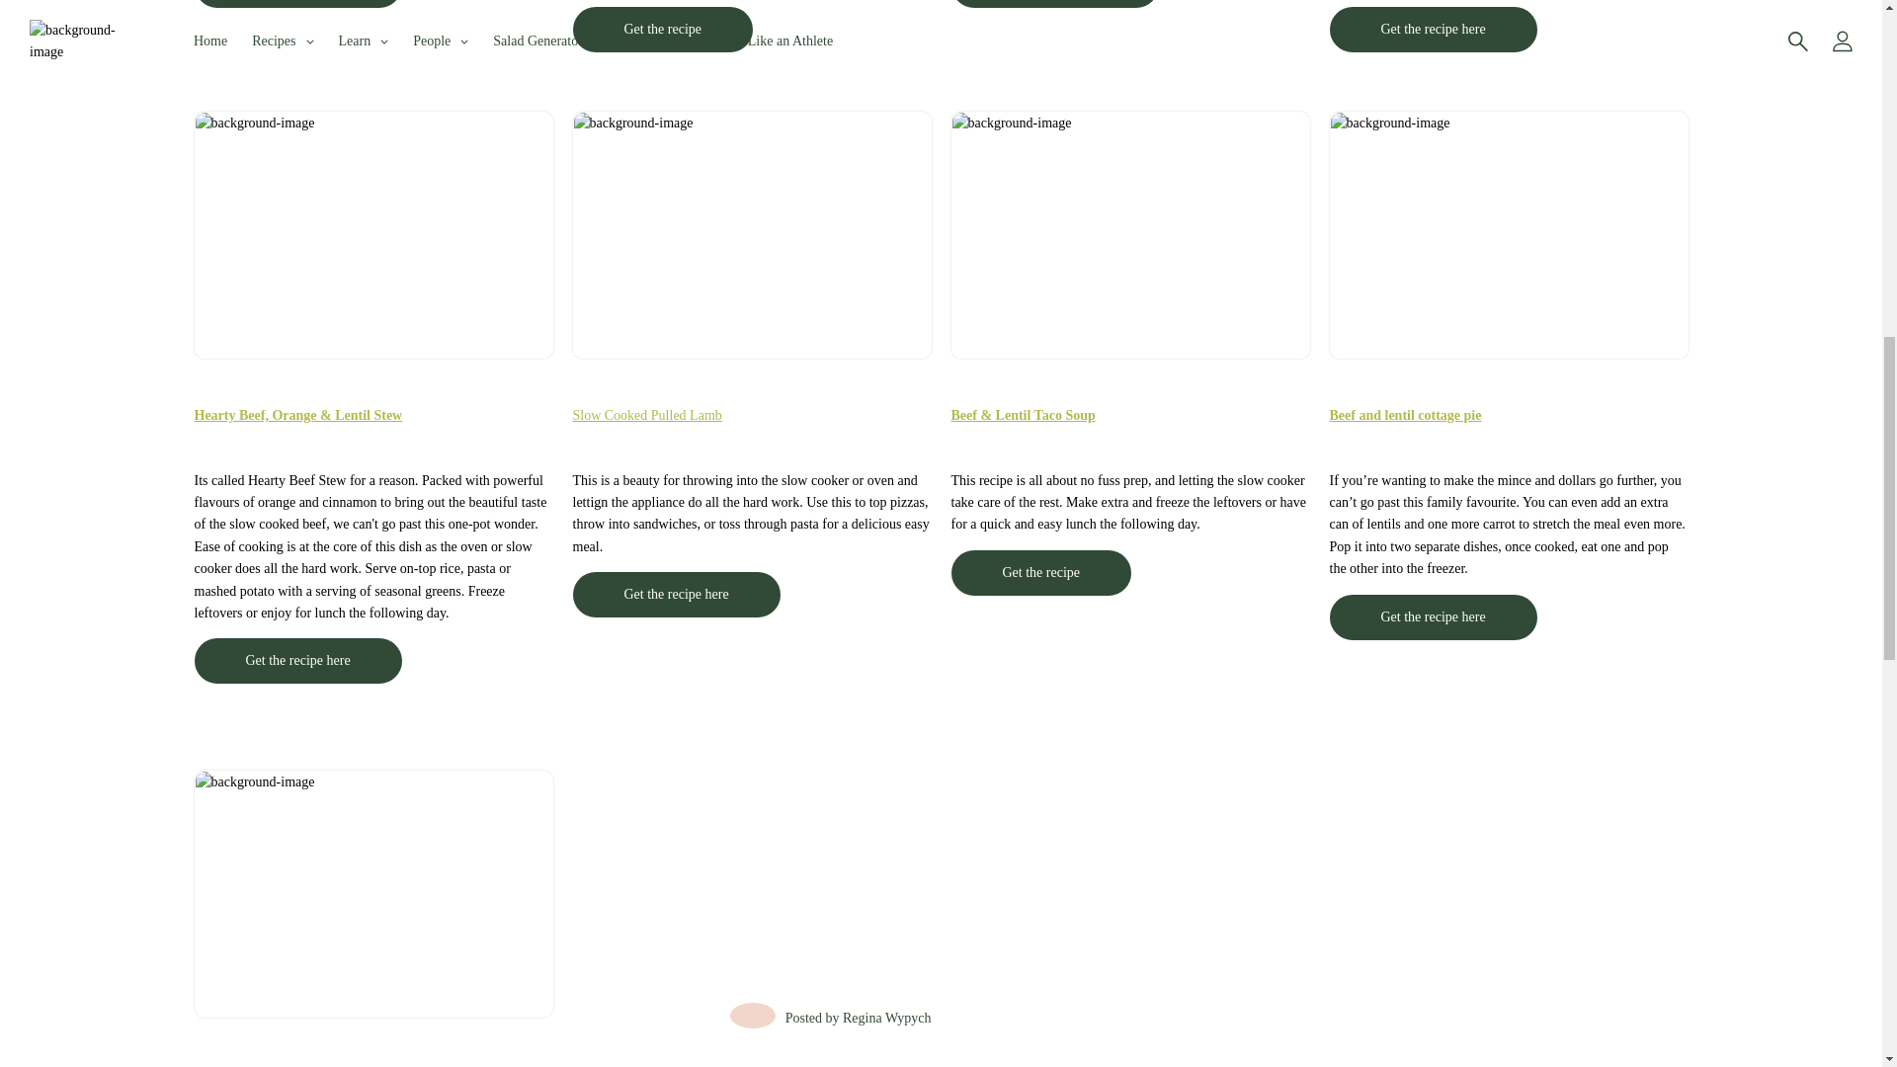 This screenshot has width=1897, height=1067. I want to click on Get the recipe here, so click(676, 595).